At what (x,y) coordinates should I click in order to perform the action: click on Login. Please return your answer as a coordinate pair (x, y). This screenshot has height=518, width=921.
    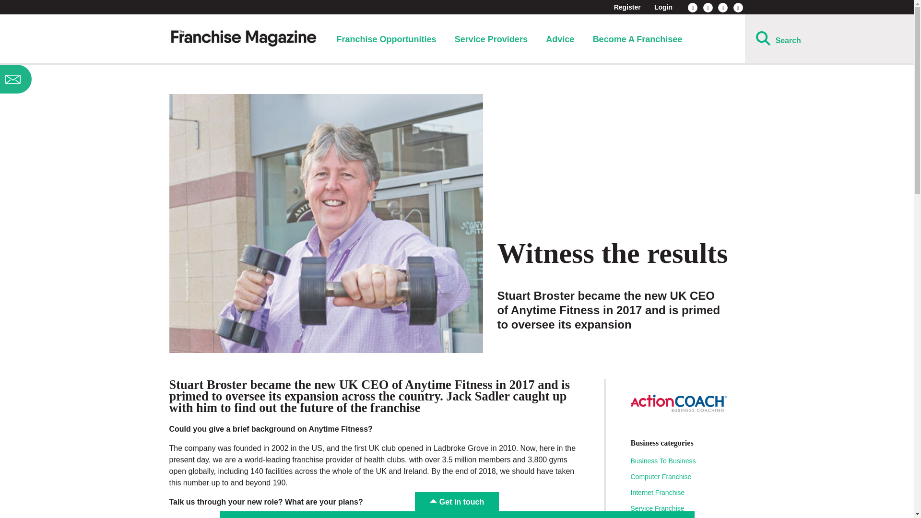
    Looking at the image, I should click on (663, 7).